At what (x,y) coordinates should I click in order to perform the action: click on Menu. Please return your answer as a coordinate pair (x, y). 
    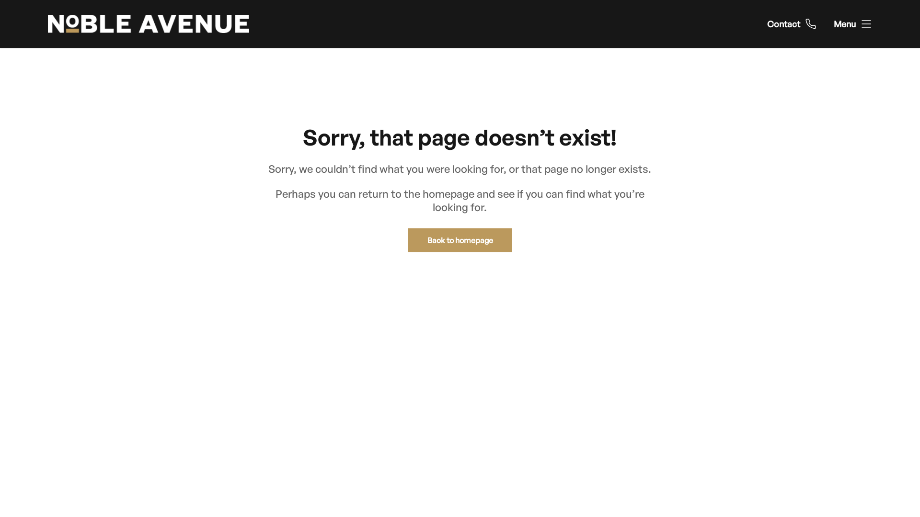
    Looking at the image, I should click on (853, 24).